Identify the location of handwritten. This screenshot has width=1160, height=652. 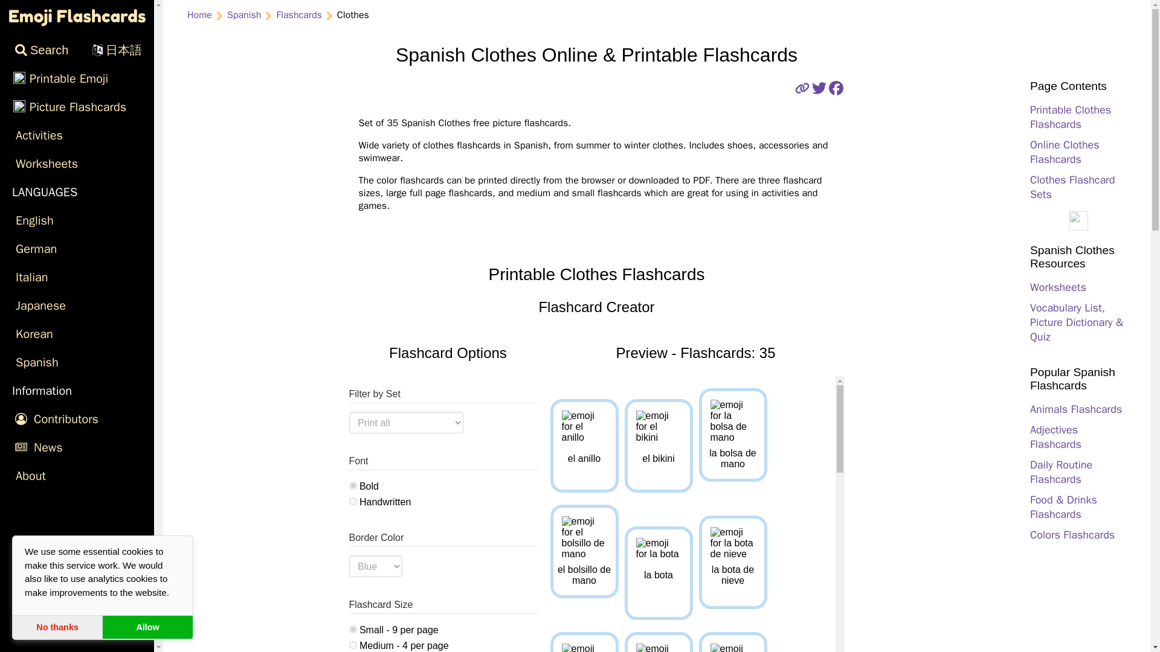
(353, 501).